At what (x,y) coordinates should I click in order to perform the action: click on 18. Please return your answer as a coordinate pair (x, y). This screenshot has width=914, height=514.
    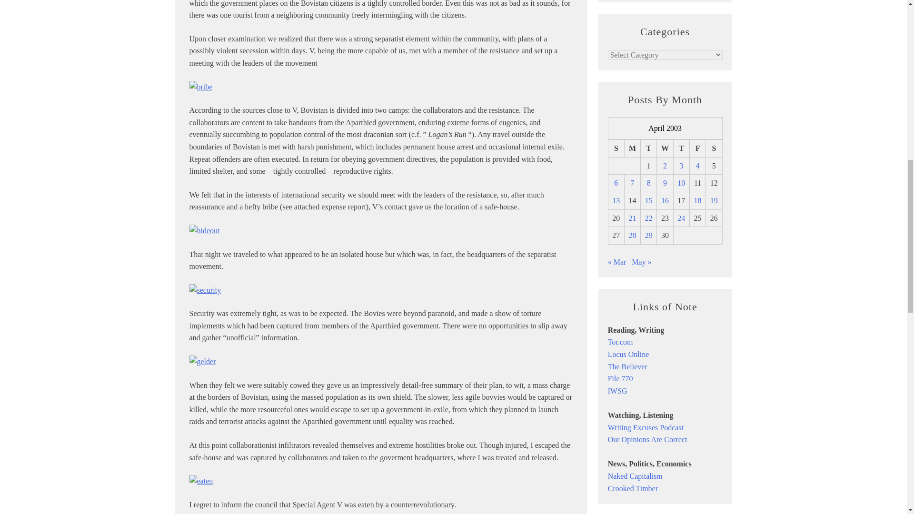
    Looking at the image, I should click on (698, 200).